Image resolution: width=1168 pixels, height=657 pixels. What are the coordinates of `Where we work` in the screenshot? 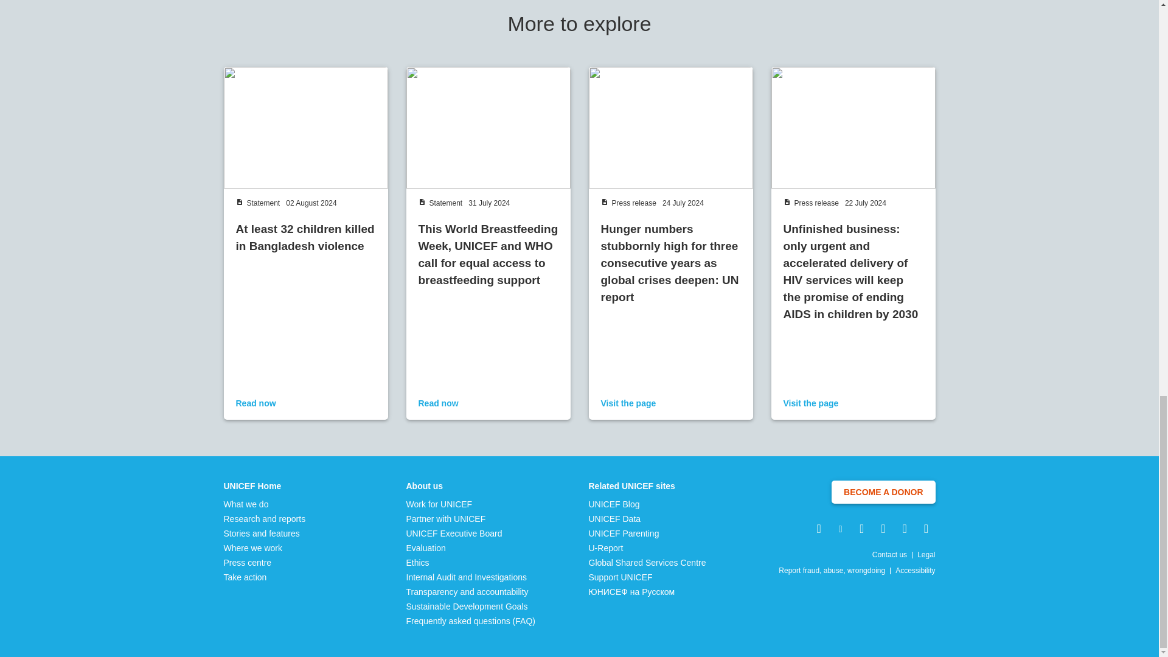 It's located at (265, 548).